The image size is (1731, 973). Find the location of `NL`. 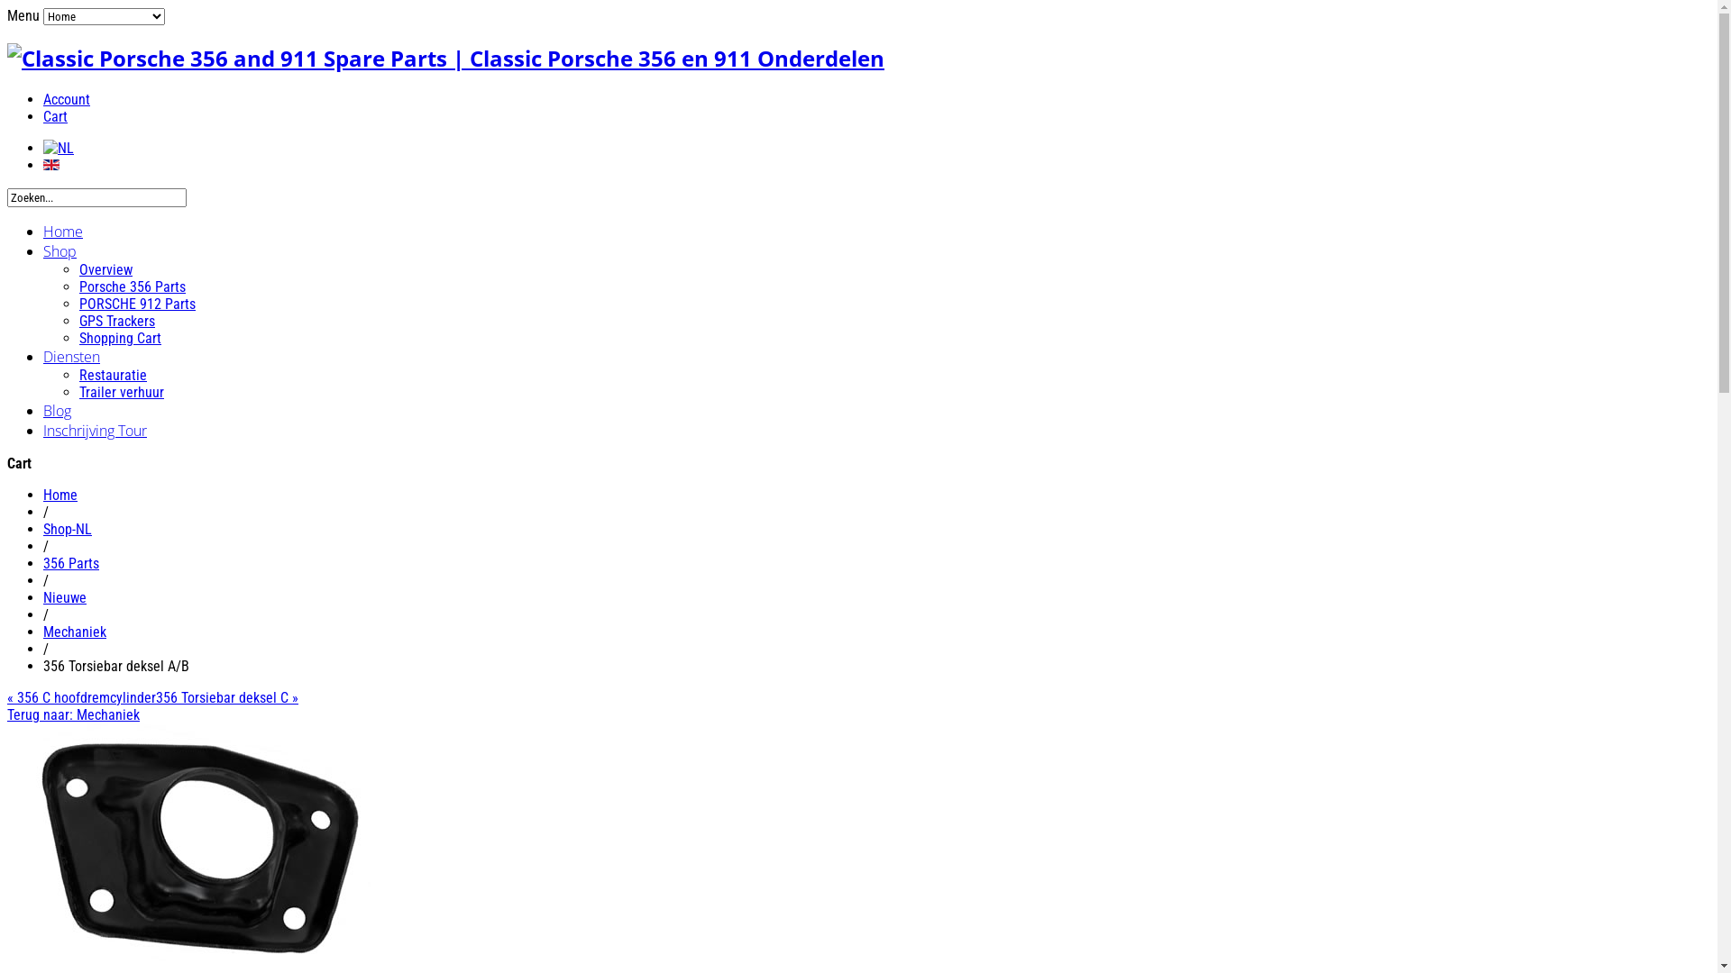

NL is located at coordinates (59, 148).